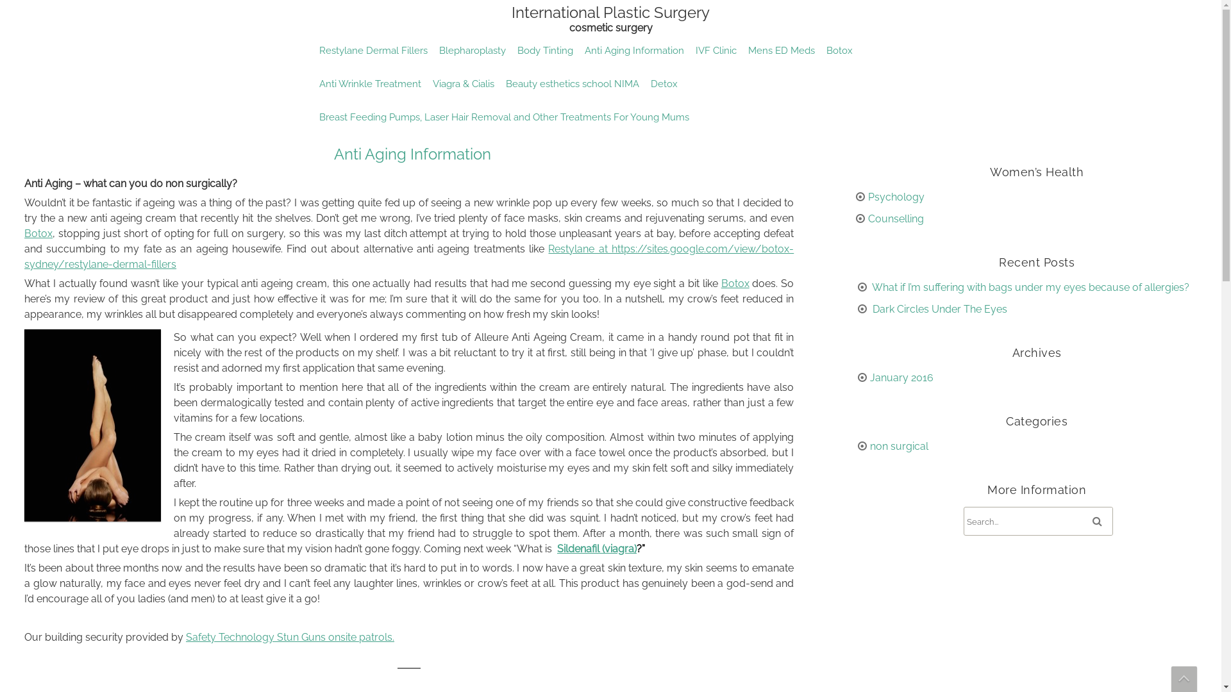  What do you see at coordinates (573, 84) in the screenshot?
I see `Beauty esthetics school NIMA` at bounding box center [573, 84].